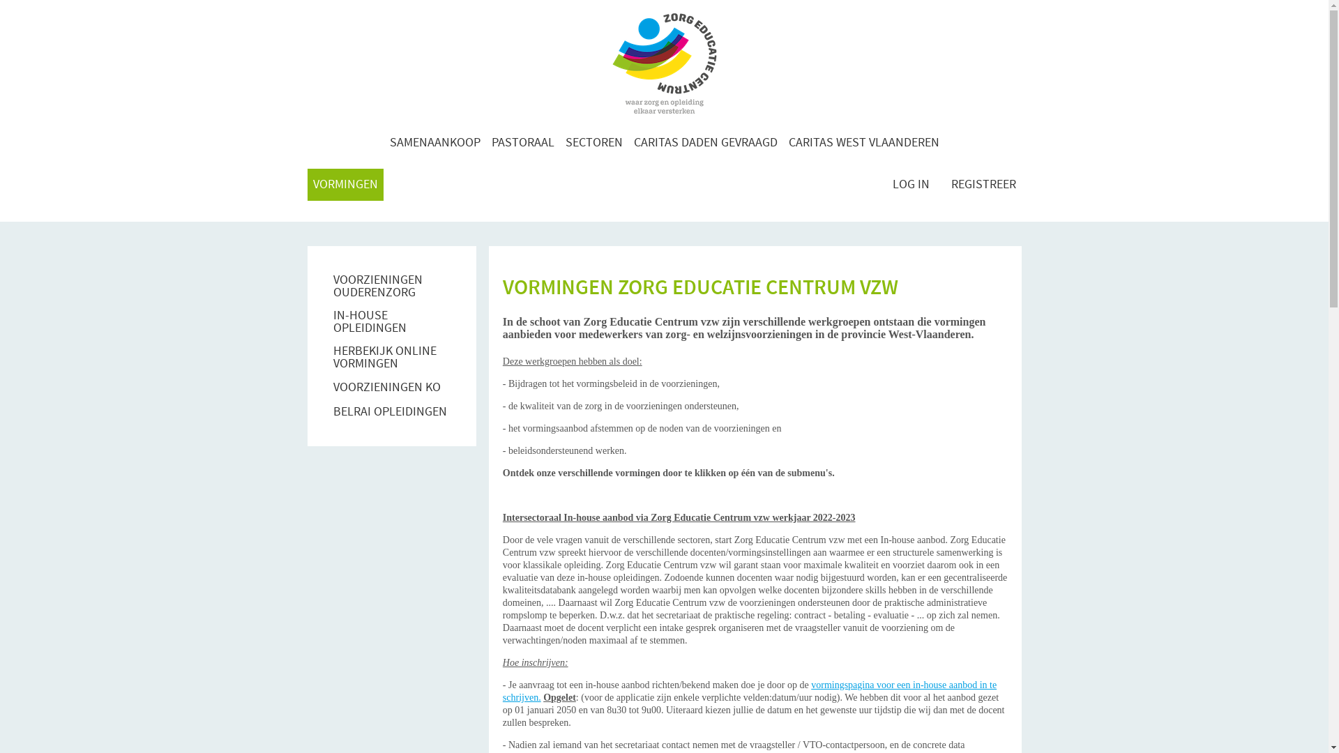 The image size is (1339, 753). Describe the element at coordinates (593, 143) in the screenshot. I see `SECTOREN` at that location.